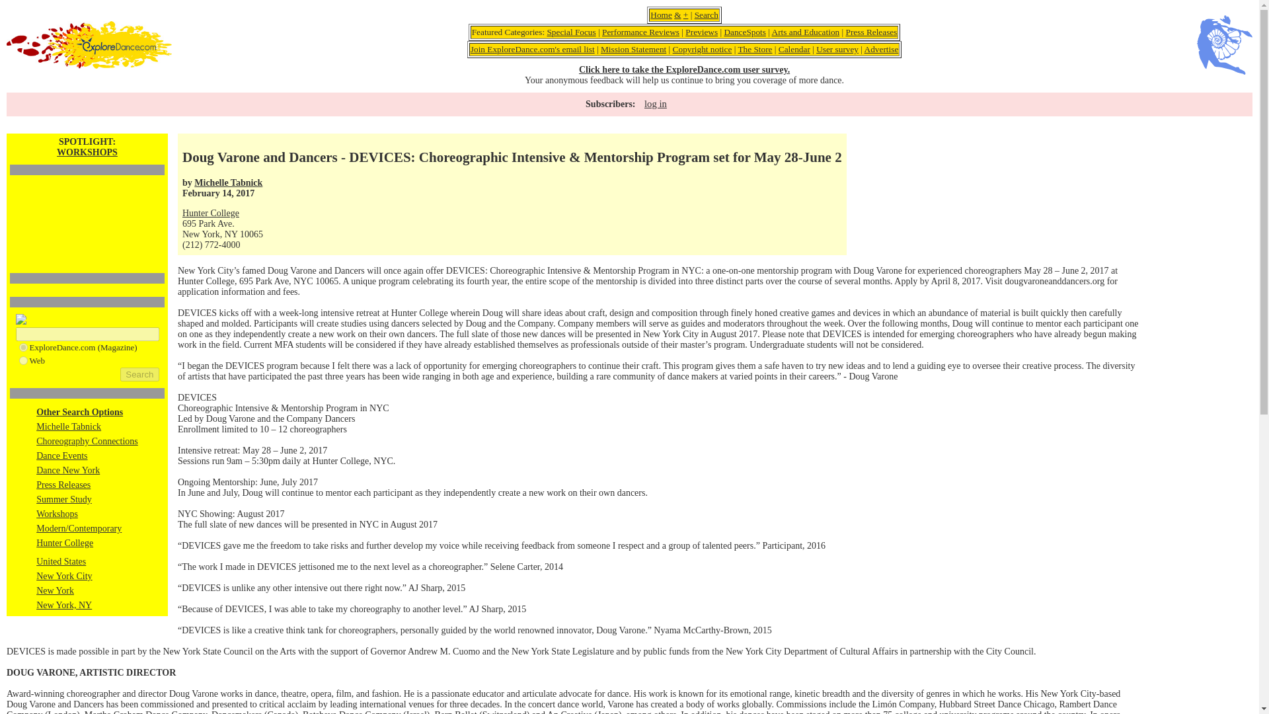 The height and width of the screenshot is (714, 1269). Describe the element at coordinates (701, 32) in the screenshot. I see `Previews` at that location.